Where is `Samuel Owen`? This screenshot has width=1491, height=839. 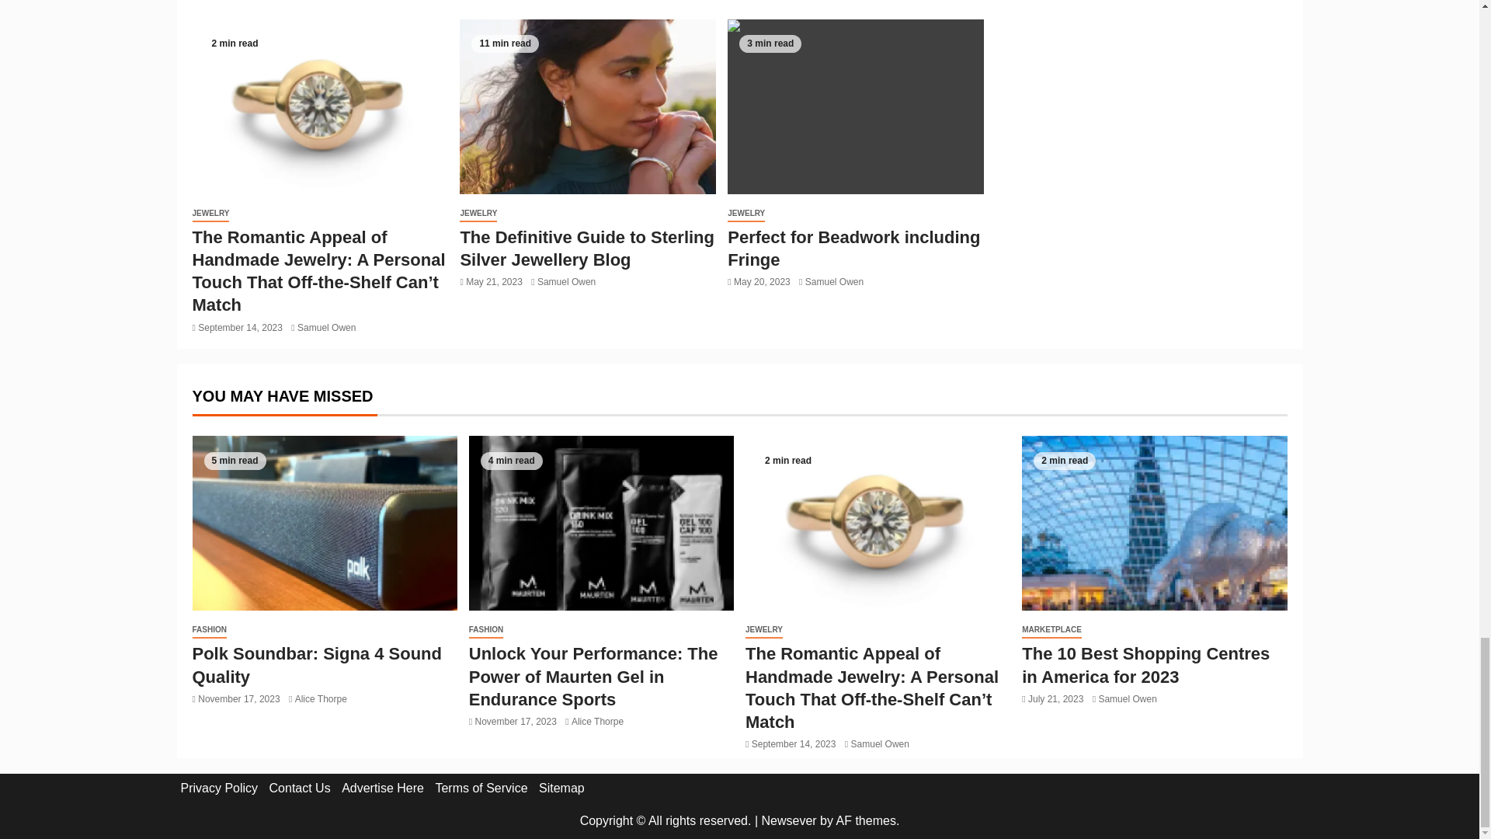 Samuel Owen is located at coordinates (565, 282).